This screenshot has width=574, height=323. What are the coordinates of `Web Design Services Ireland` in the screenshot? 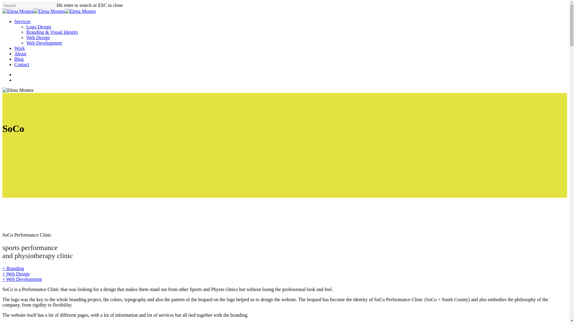 It's located at (16, 274).